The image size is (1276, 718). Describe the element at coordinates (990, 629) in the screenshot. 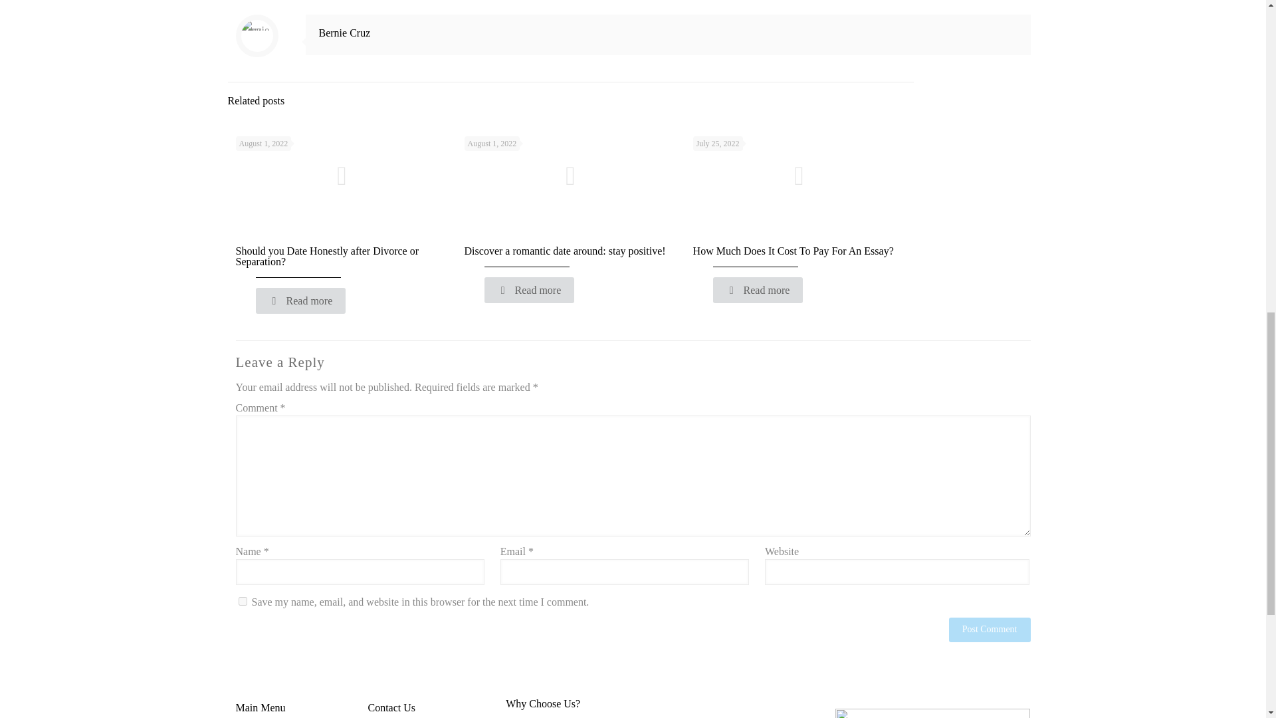

I see `Post Comment` at that location.